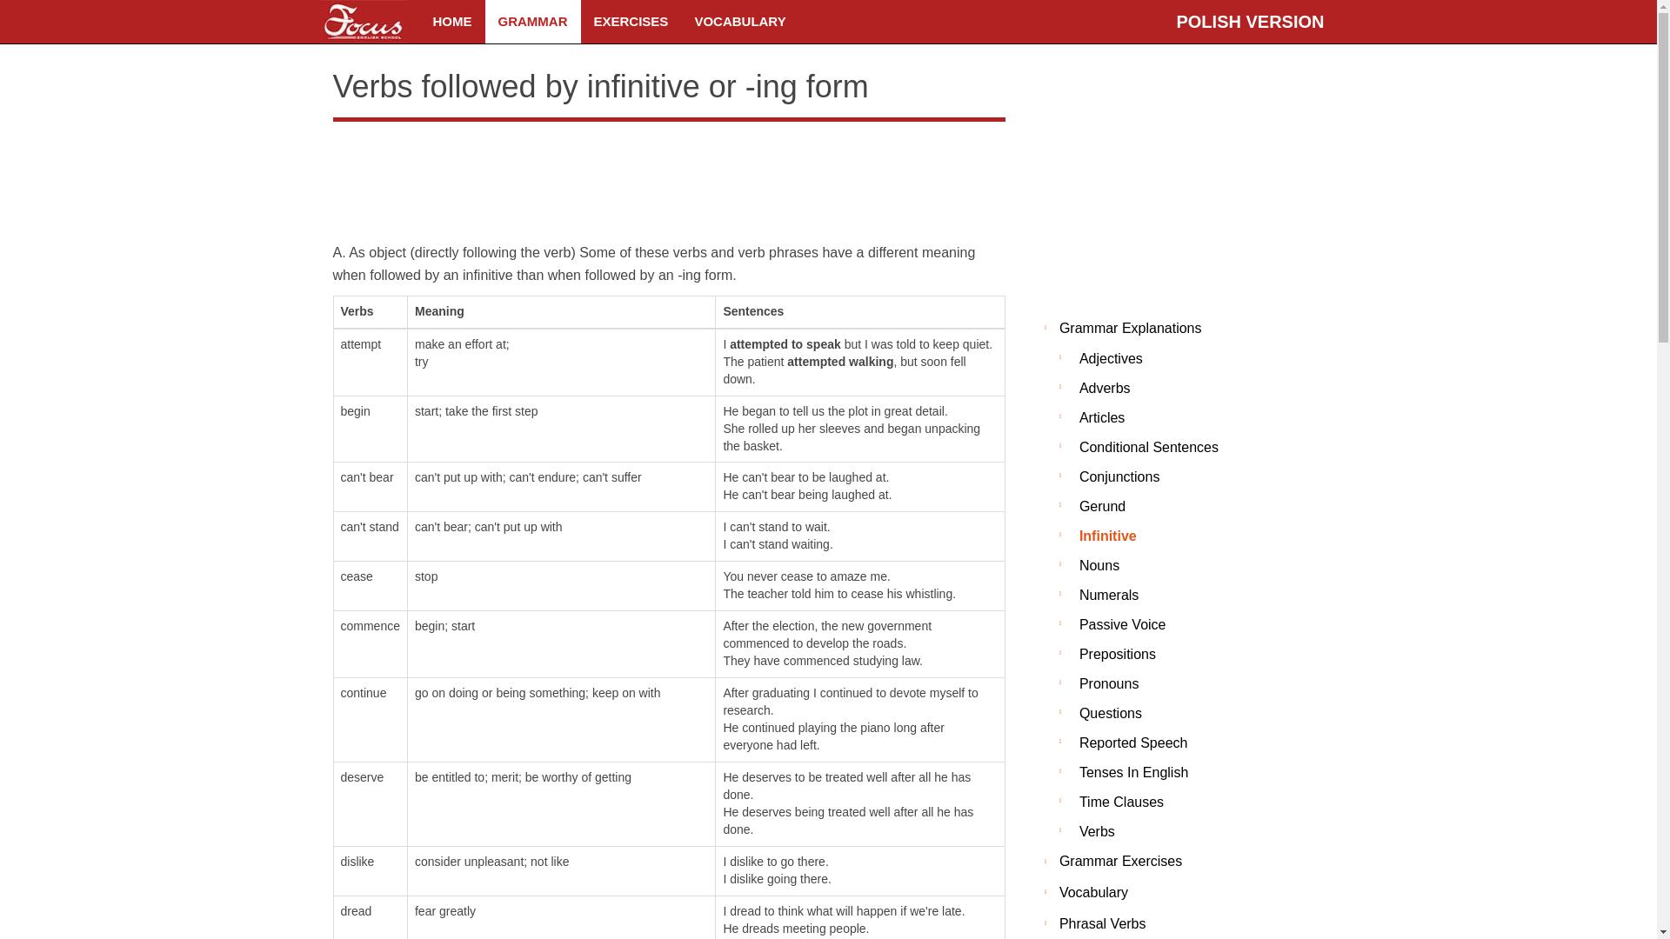  Describe the element at coordinates (1178, 772) in the screenshot. I see `Tenses In English` at that location.